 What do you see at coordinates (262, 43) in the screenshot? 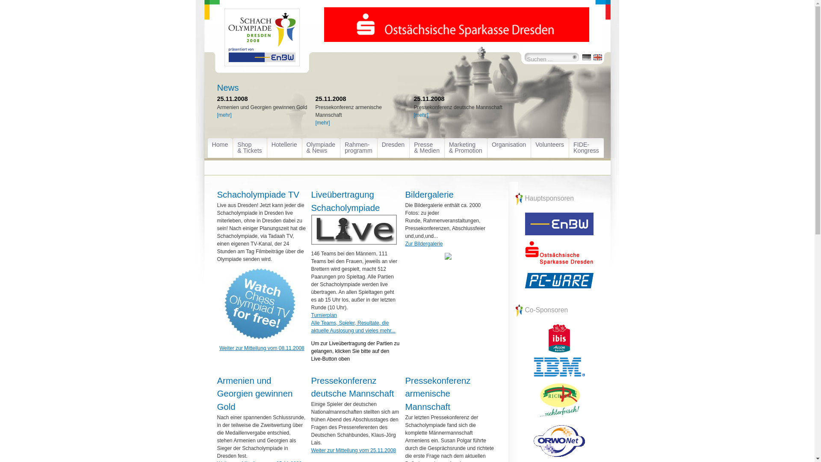
I see `Schach Olympiade Dresden 2008` at bounding box center [262, 43].